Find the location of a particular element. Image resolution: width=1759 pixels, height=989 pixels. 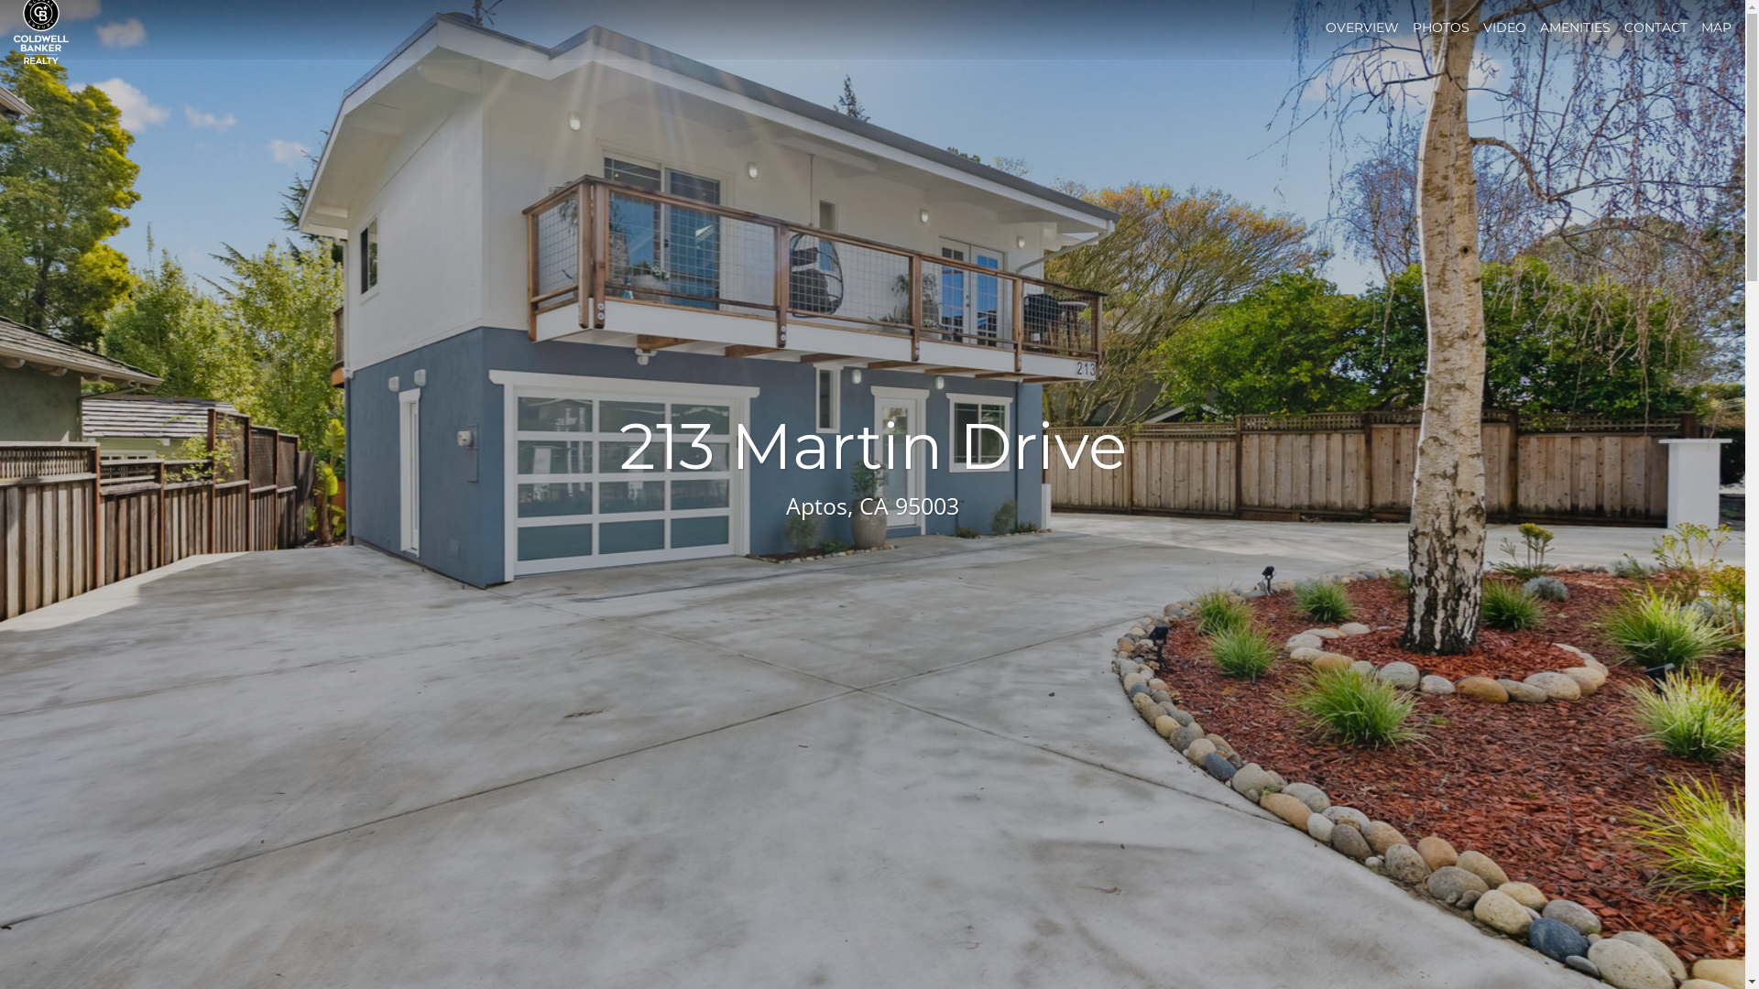

OVERVIEW is located at coordinates (1362, 27).